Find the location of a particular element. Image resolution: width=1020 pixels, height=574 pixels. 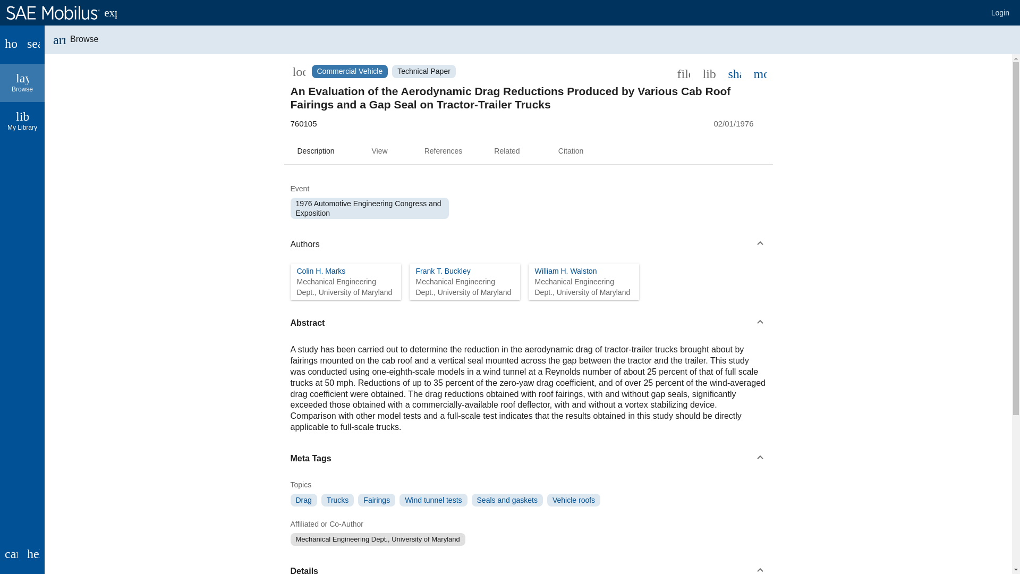

Related is located at coordinates (507, 151).